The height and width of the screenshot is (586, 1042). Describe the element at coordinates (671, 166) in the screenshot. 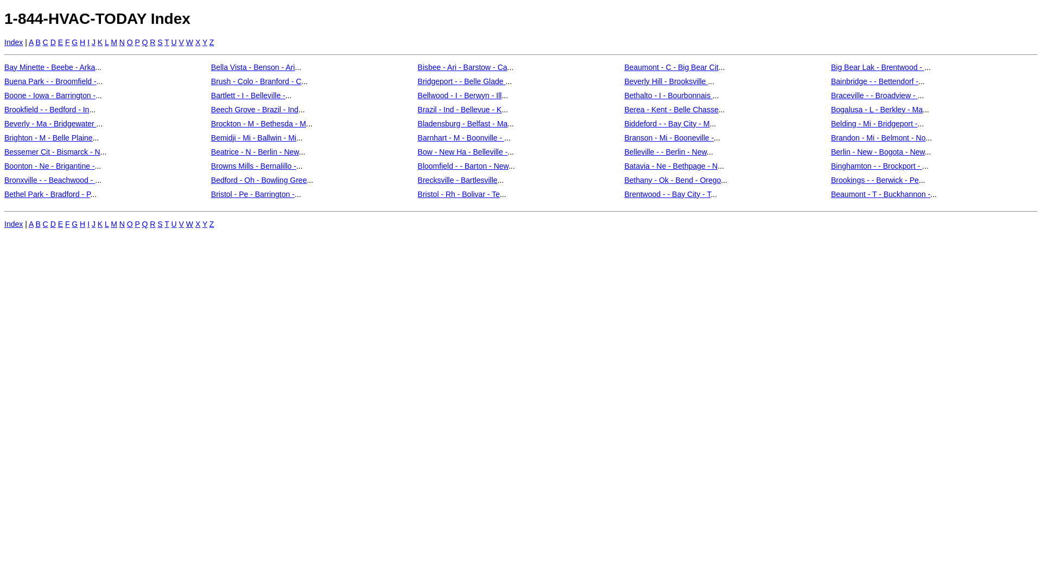

I see `Batavia - Ne - Bethpage - N` at that location.